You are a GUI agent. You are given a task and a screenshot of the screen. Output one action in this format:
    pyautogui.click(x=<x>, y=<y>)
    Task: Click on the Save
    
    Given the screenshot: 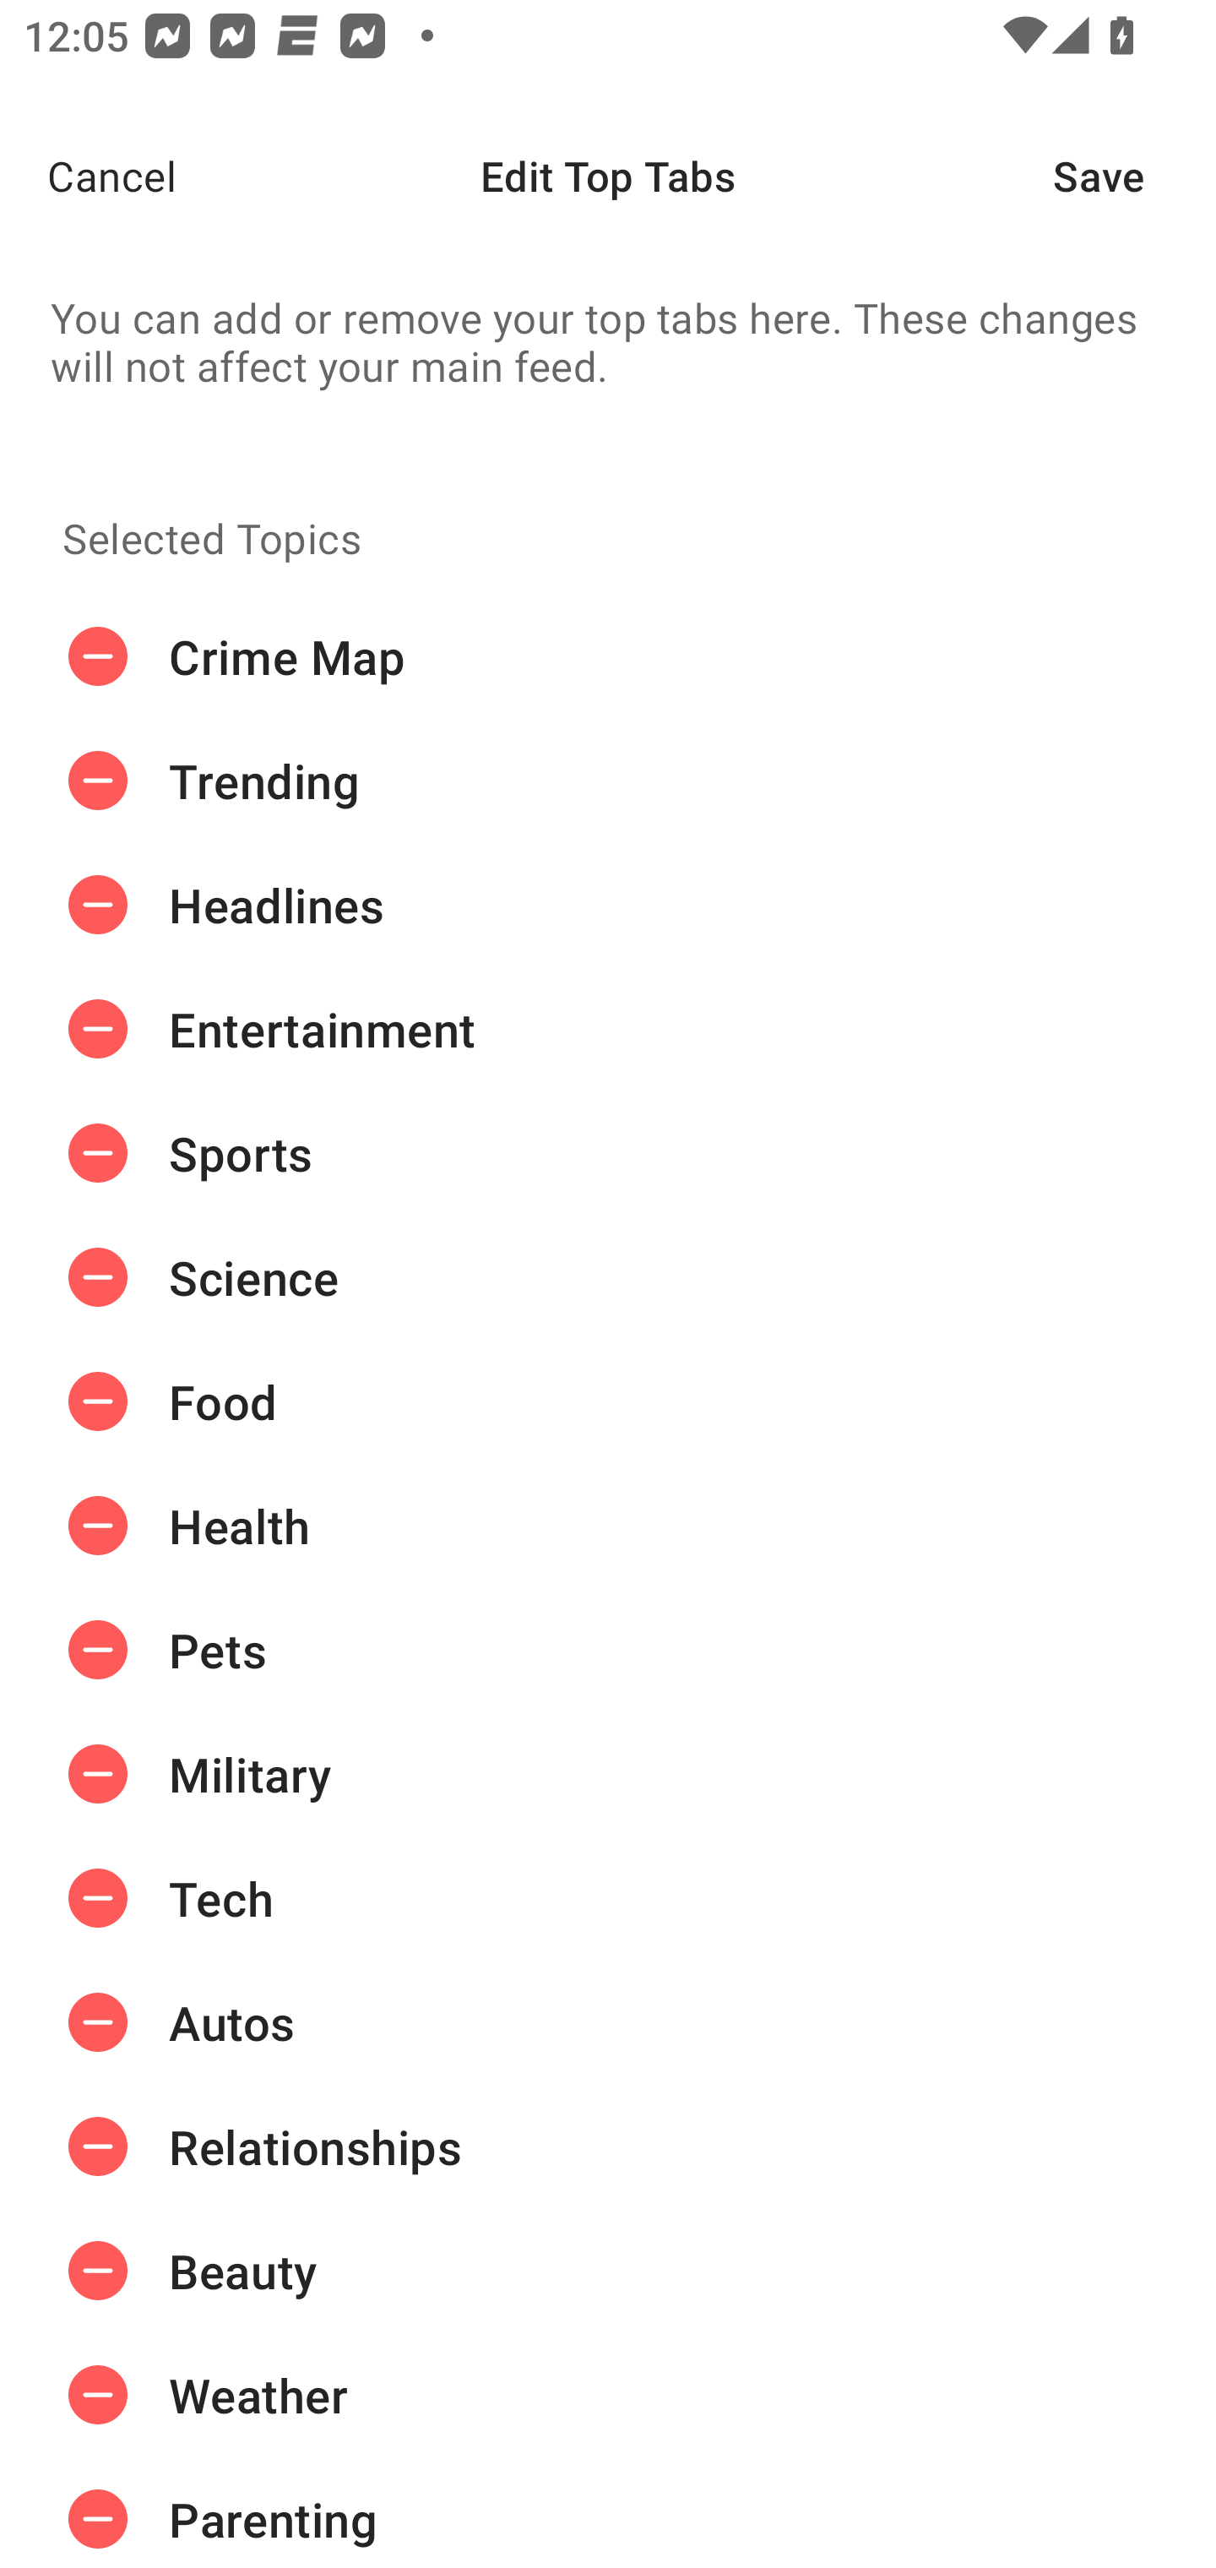 What is the action you would take?
    pyautogui.click(x=1135, y=176)
    